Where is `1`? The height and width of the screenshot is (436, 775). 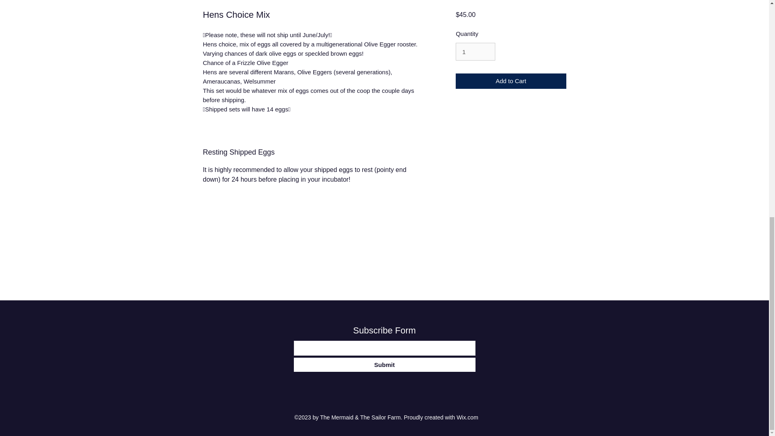 1 is located at coordinates (475, 52).